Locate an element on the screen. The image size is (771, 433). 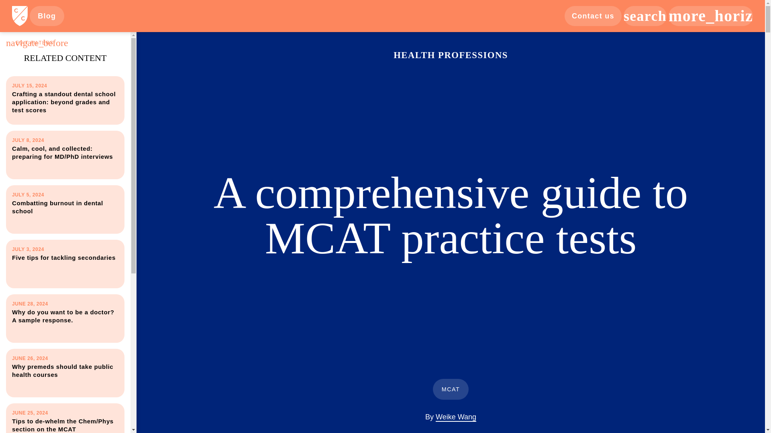
Weike Wang is located at coordinates (456, 417).